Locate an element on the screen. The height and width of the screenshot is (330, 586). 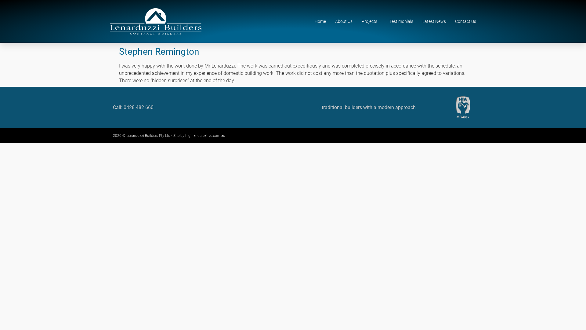
Contact Us is located at coordinates (466, 21).